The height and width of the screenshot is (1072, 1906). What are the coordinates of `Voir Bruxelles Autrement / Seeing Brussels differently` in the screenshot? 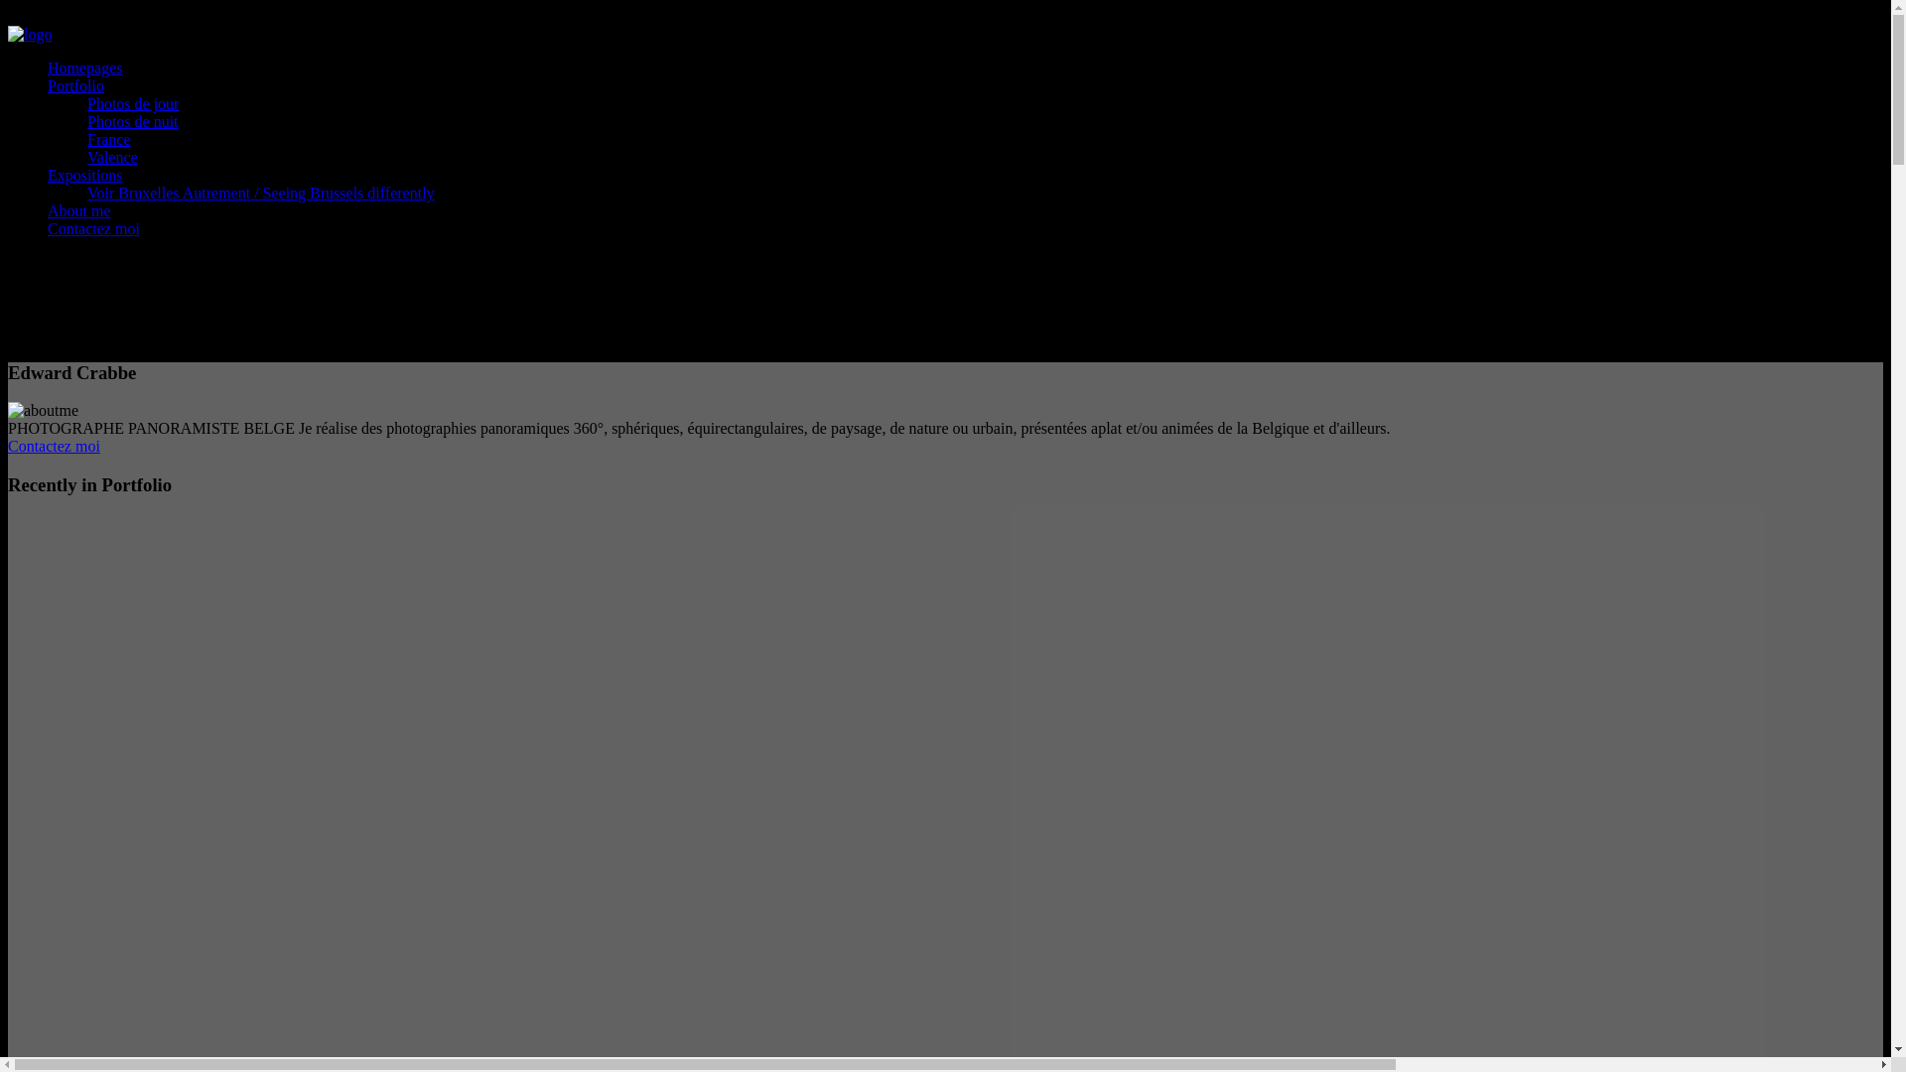 It's located at (261, 193).